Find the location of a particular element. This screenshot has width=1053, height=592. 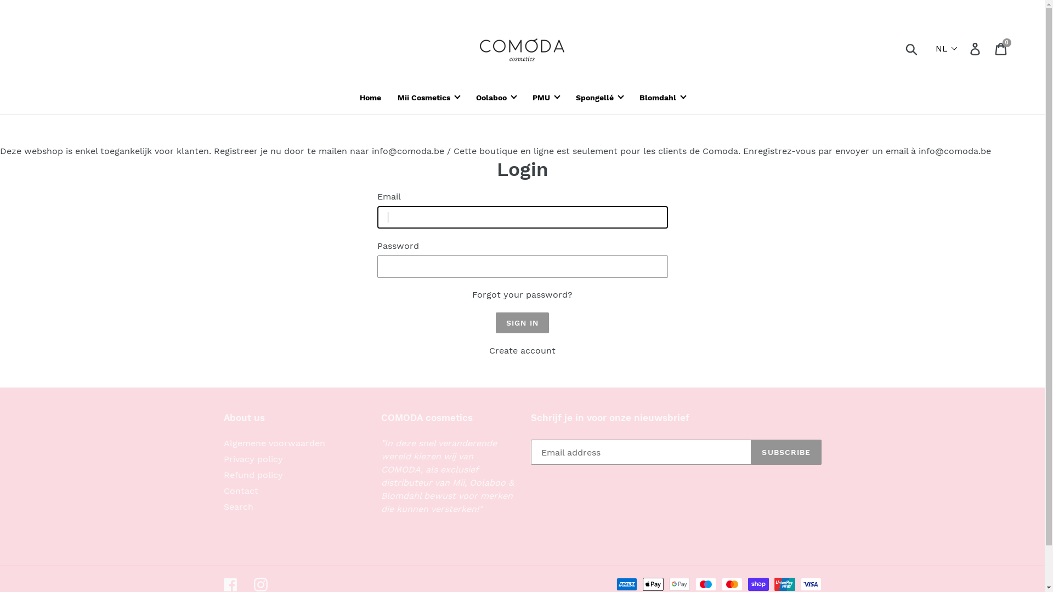

Log in is located at coordinates (976, 48).